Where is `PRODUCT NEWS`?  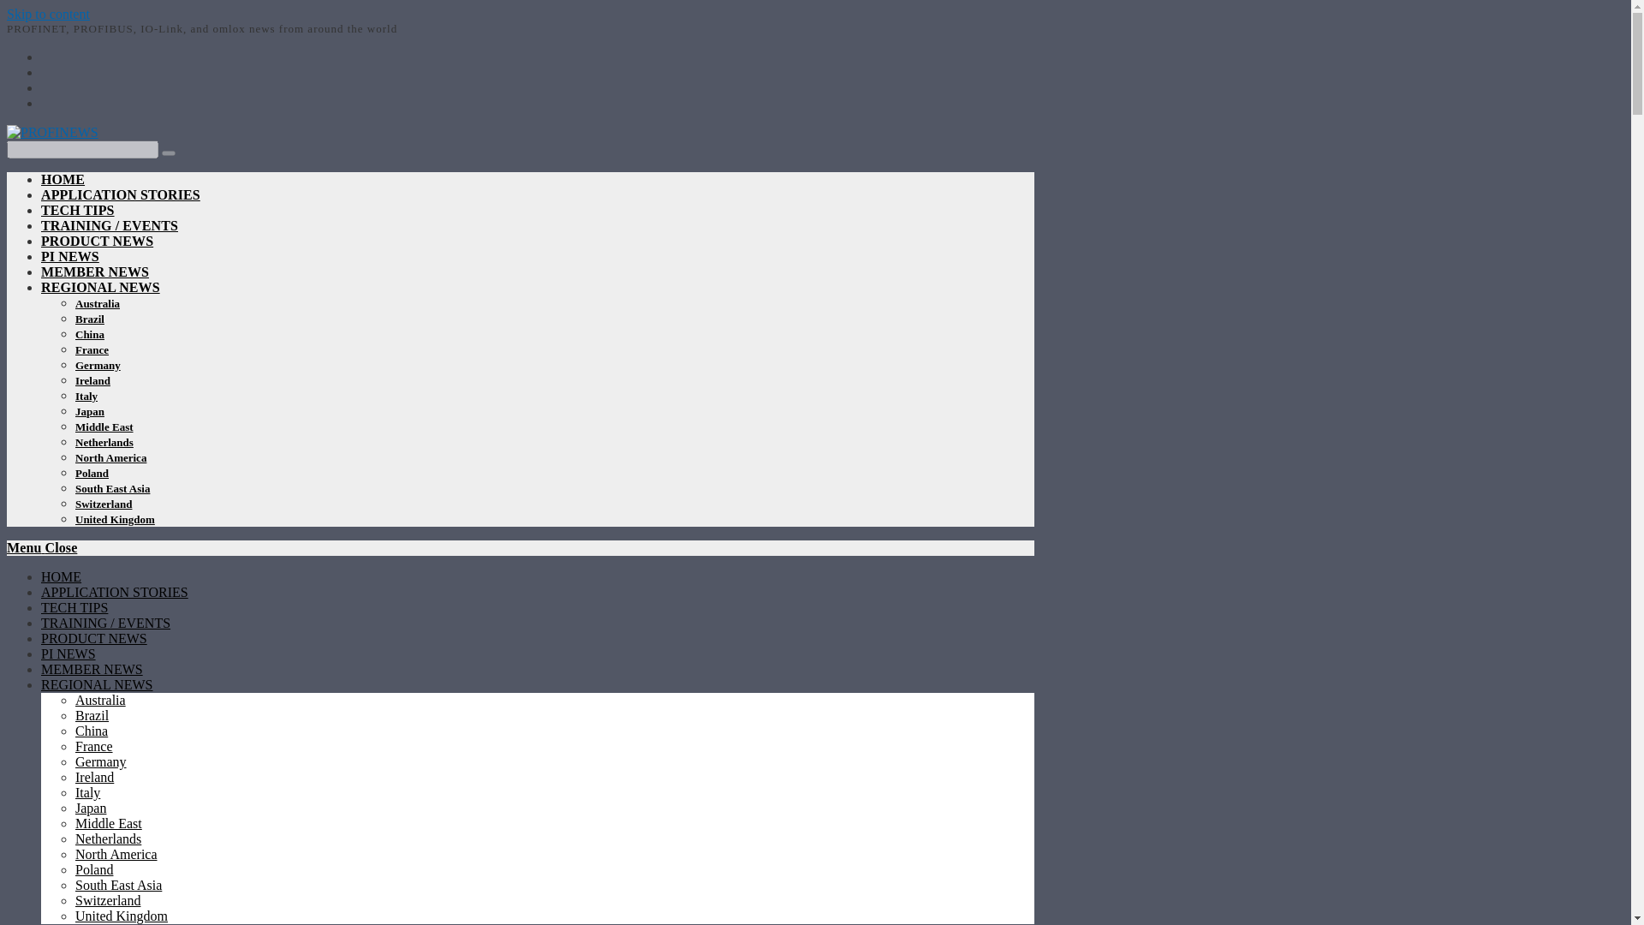
PRODUCT NEWS is located at coordinates (97, 242).